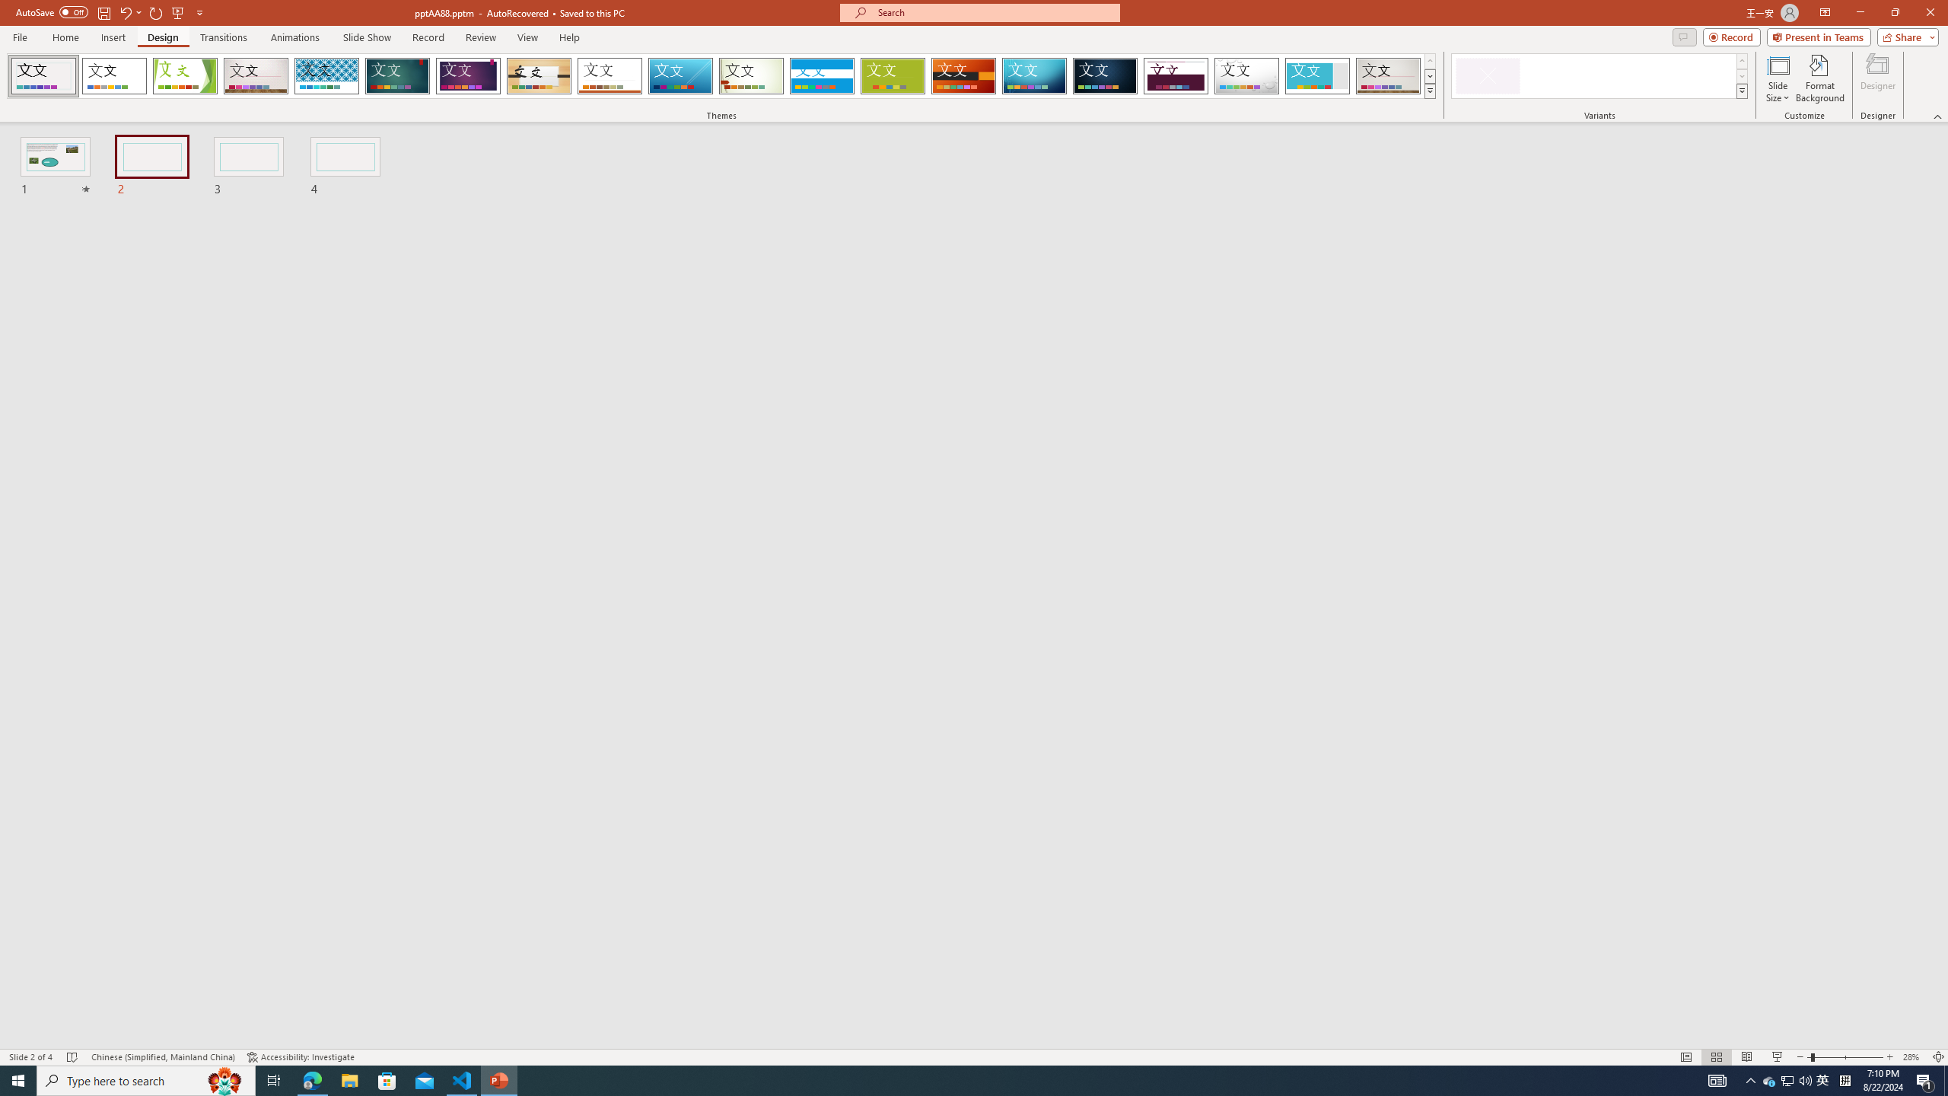 This screenshot has height=1096, width=1948. I want to click on AutomationID: SlideThemesGallery, so click(721, 76).